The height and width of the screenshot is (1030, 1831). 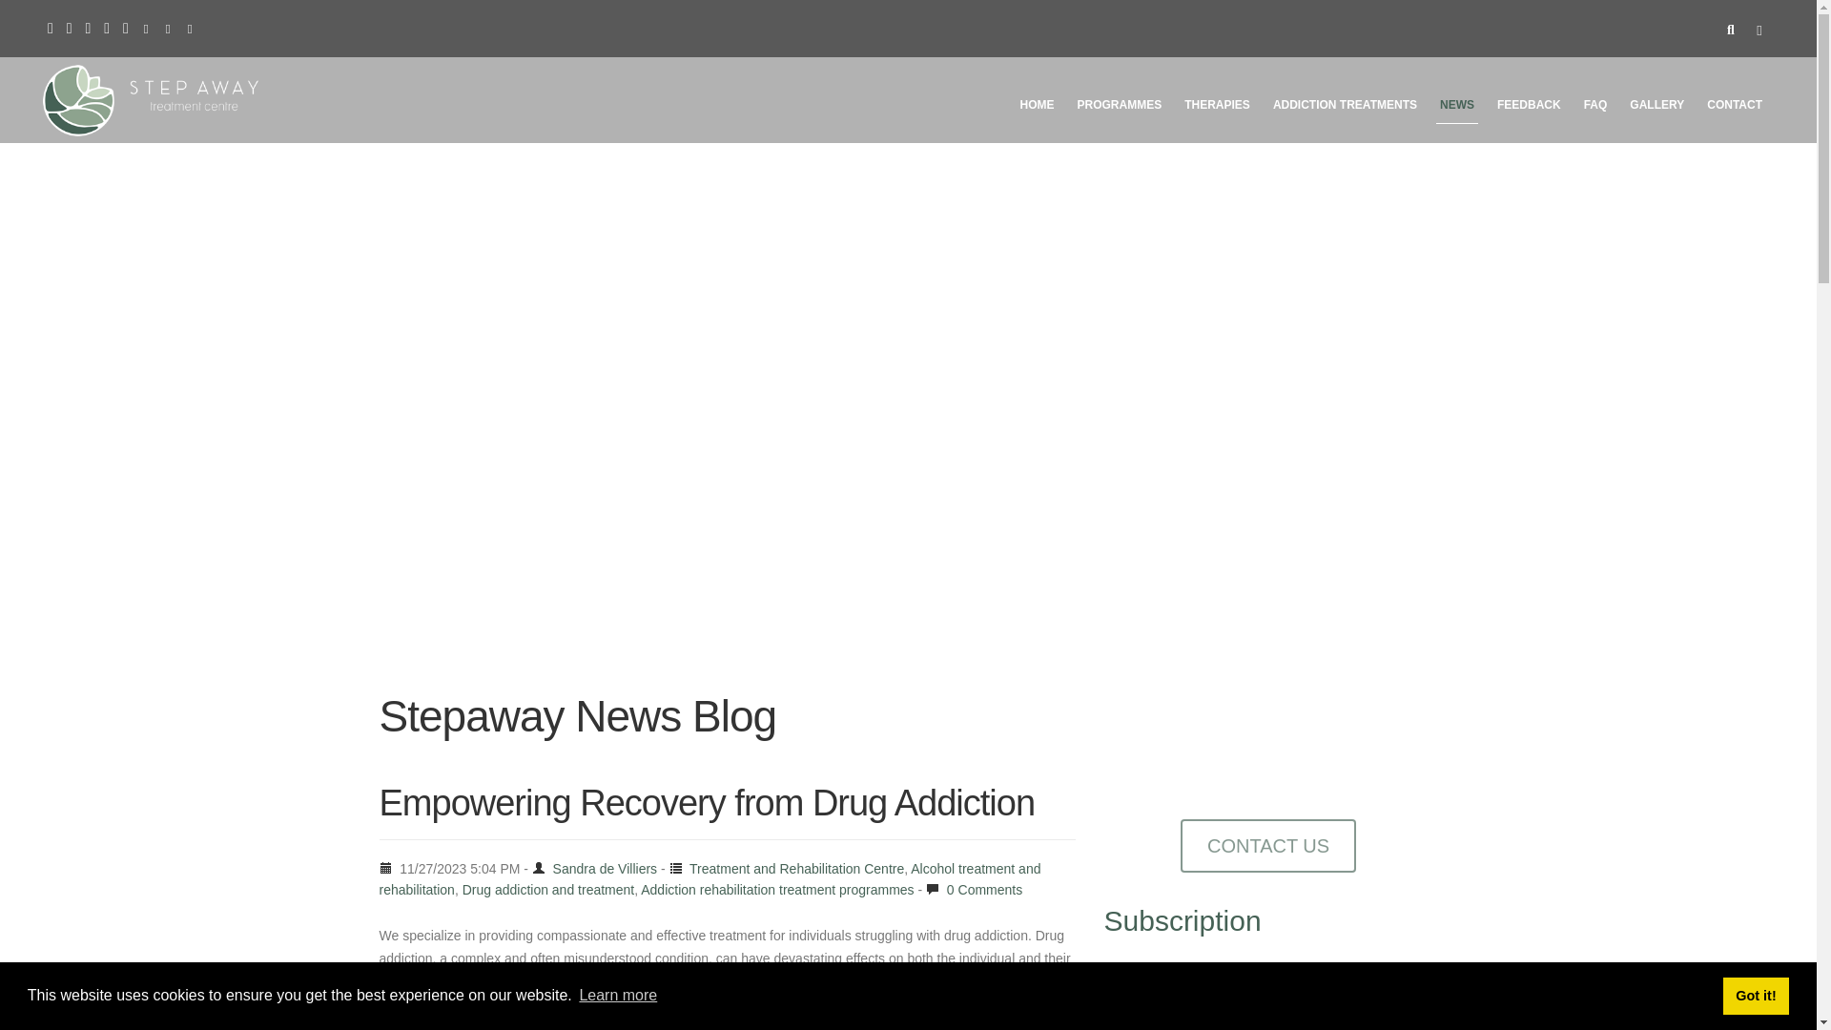 What do you see at coordinates (618, 996) in the screenshot?
I see `Learn more` at bounding box center [618, 996].